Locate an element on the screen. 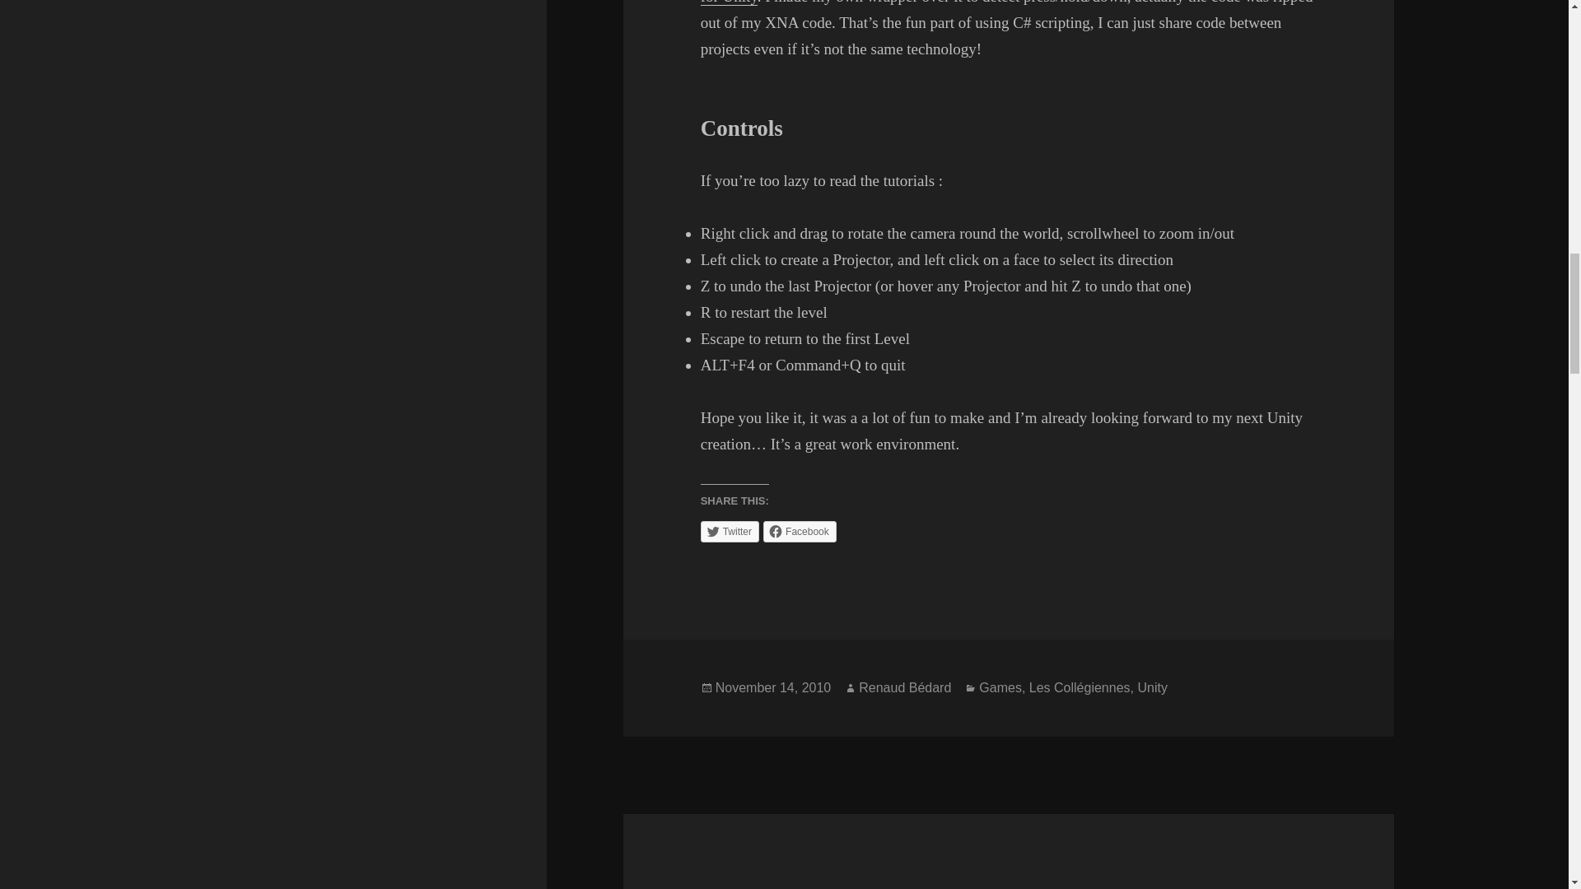  Unity is located at coordinates (1151, 688).